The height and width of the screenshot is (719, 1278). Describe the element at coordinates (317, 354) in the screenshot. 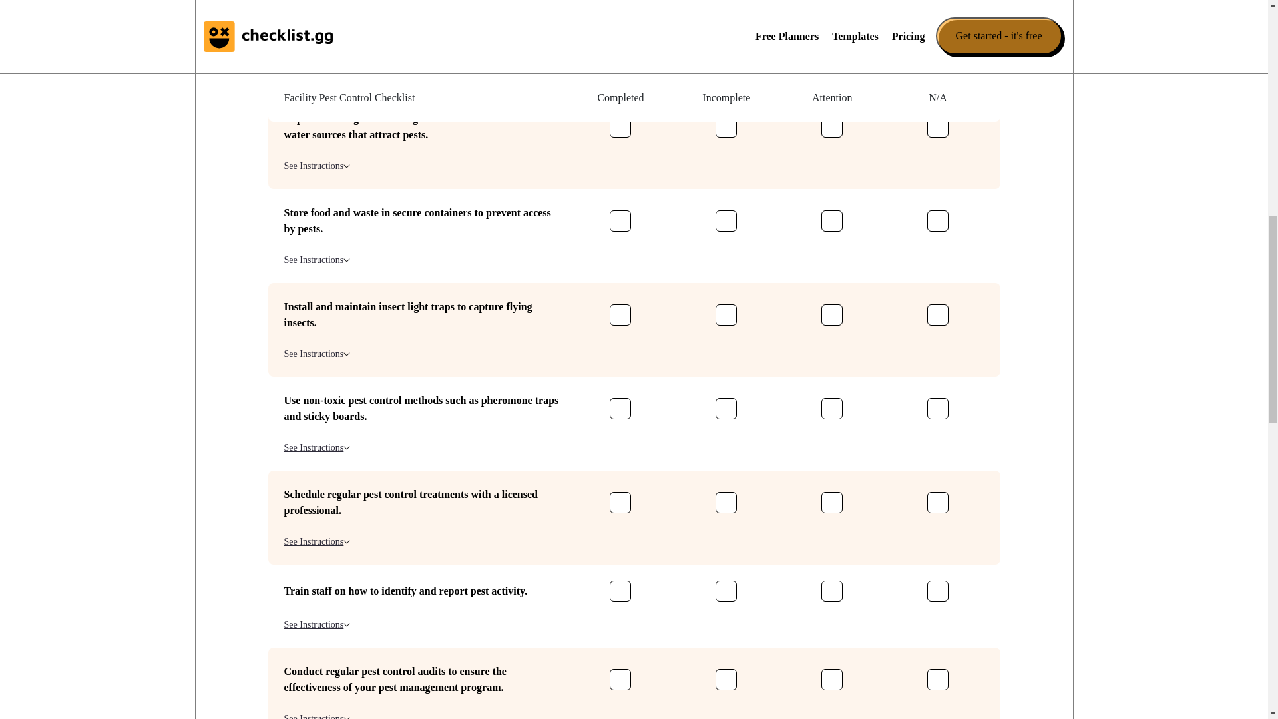

I see `See Instructions` at that location.